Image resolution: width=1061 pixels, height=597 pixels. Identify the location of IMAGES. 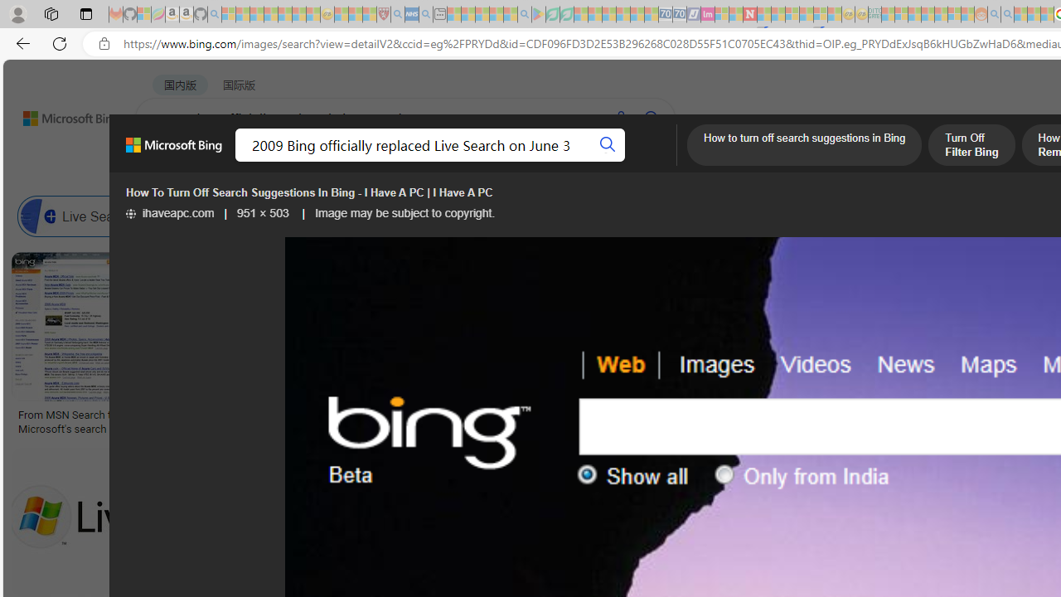
(298, 163).